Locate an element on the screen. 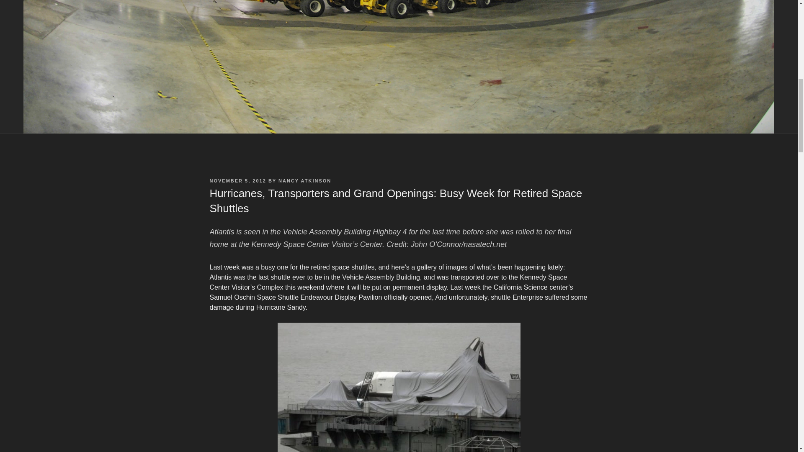  alg-shuttle is located at coordinates (399, 388).